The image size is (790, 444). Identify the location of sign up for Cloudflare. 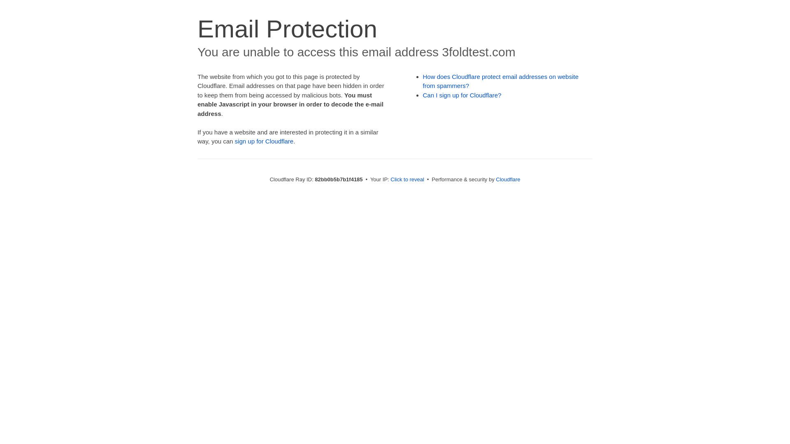
(264, 141).